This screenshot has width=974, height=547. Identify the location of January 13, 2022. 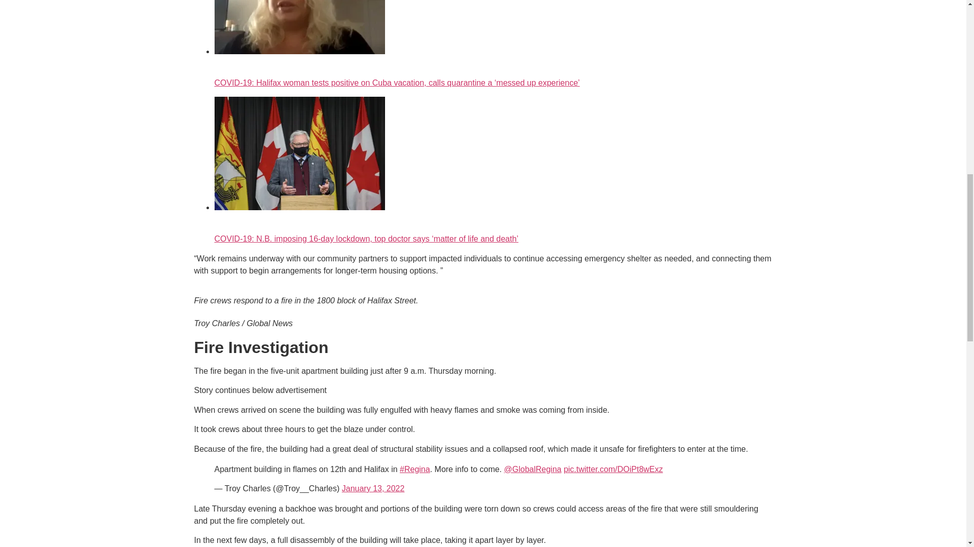
(373, 488).